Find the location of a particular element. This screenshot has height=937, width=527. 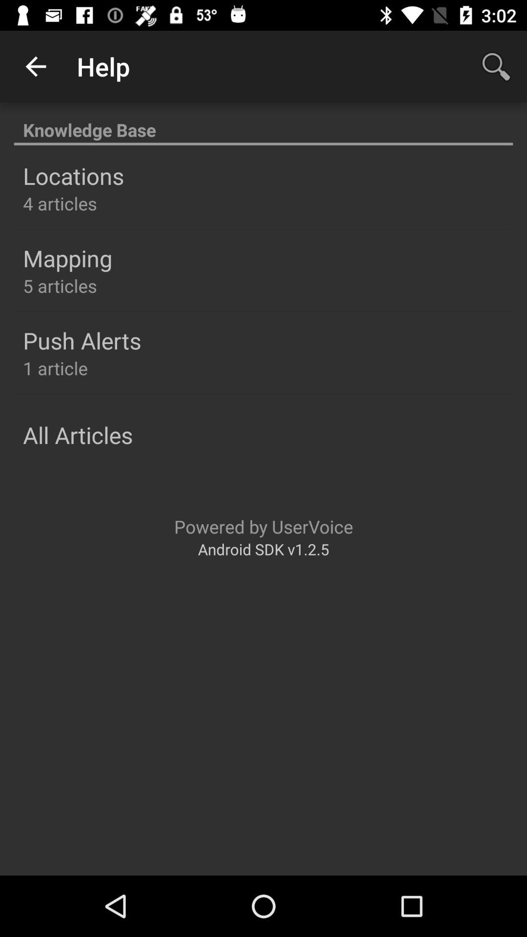

turn on knowledge base item is located at coordinates (263, 125).